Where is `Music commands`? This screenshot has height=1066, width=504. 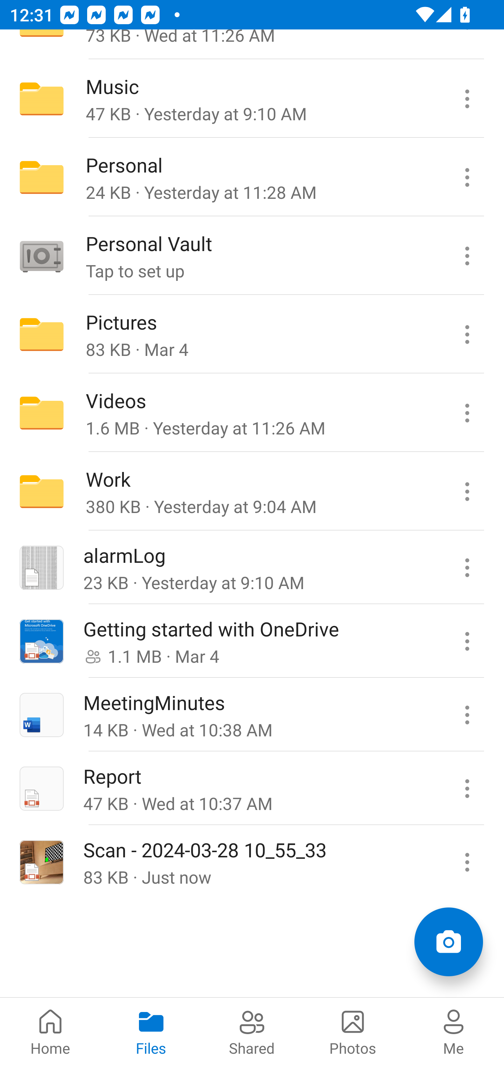
Music commands is located at coordinates (467, 99).